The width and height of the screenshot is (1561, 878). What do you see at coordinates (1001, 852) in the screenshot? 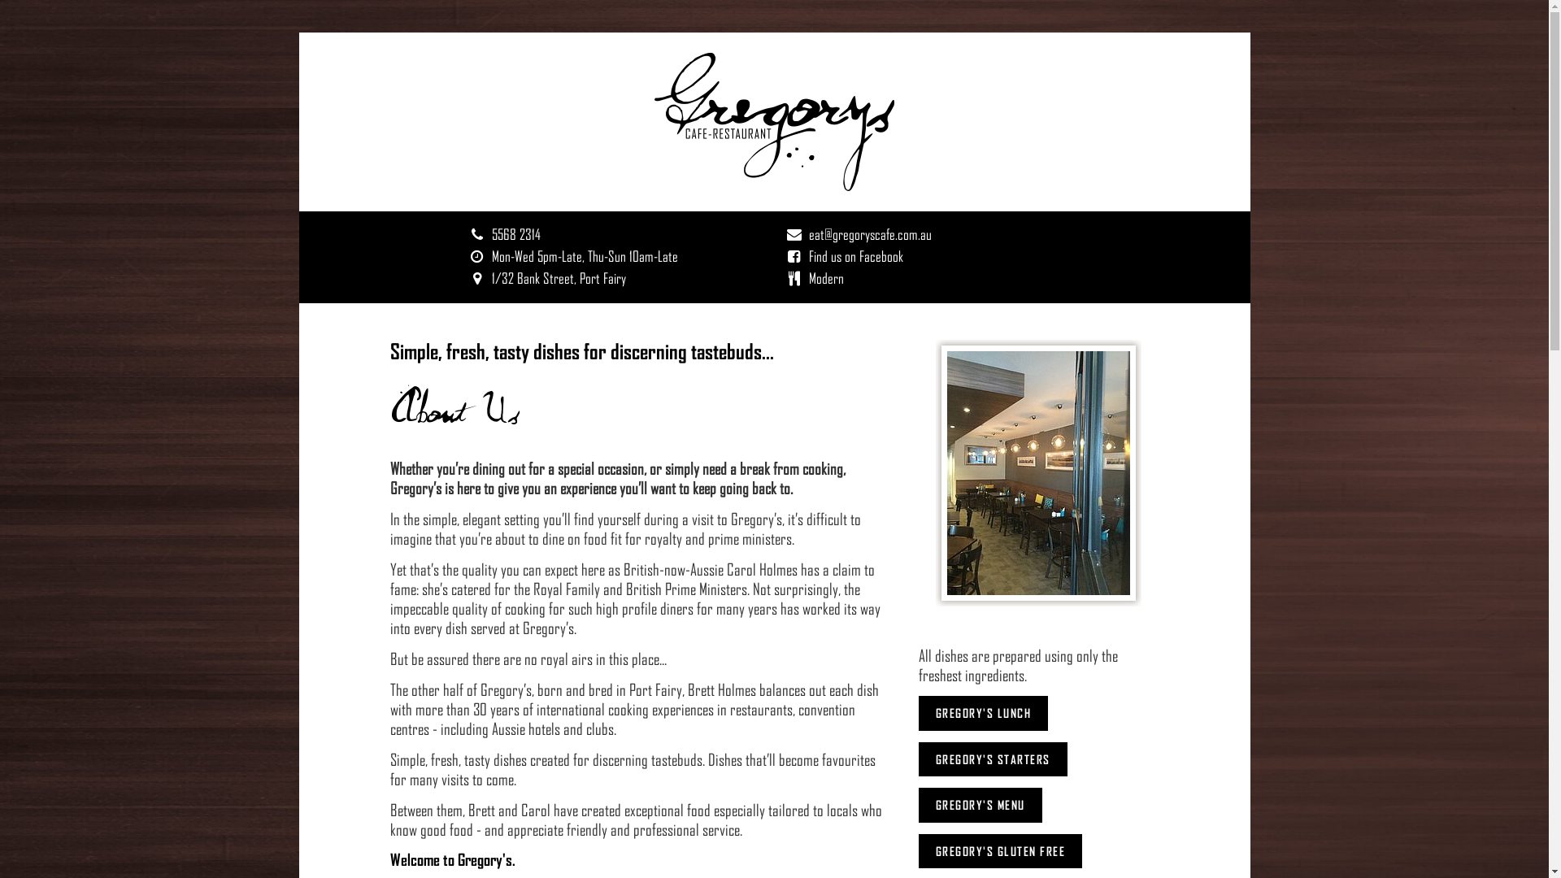
I see `GREGORY'S GLUTEN FREE` at bounding box center [1001, 852].